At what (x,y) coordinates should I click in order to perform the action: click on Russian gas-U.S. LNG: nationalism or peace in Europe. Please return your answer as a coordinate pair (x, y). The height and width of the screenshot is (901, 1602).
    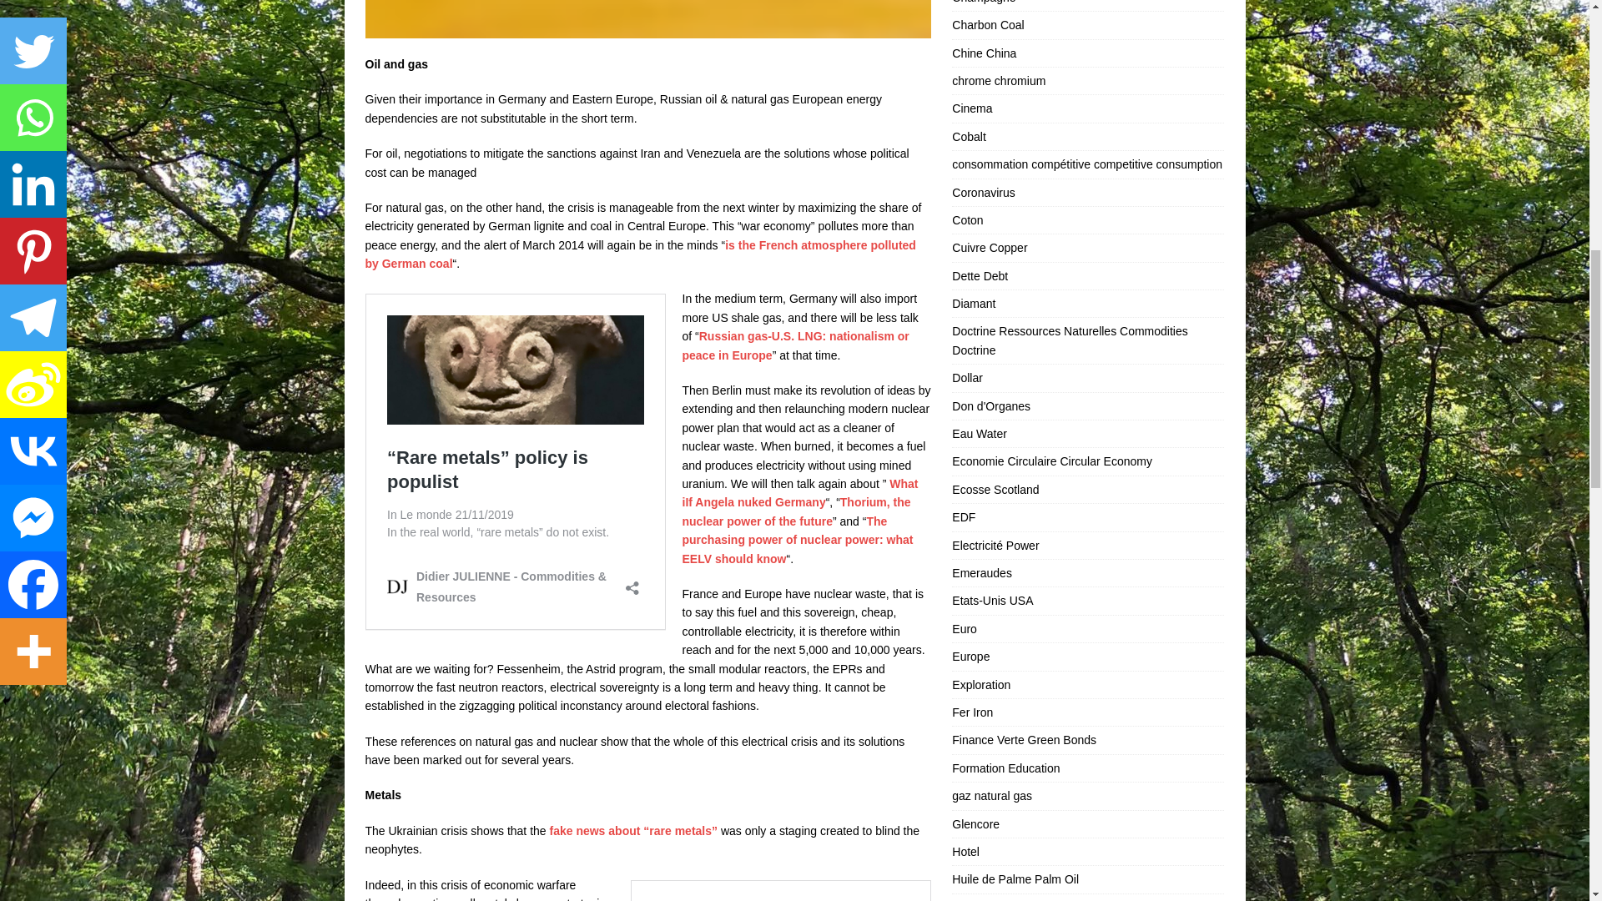
    Looking at the image, I should click on (796, 345).